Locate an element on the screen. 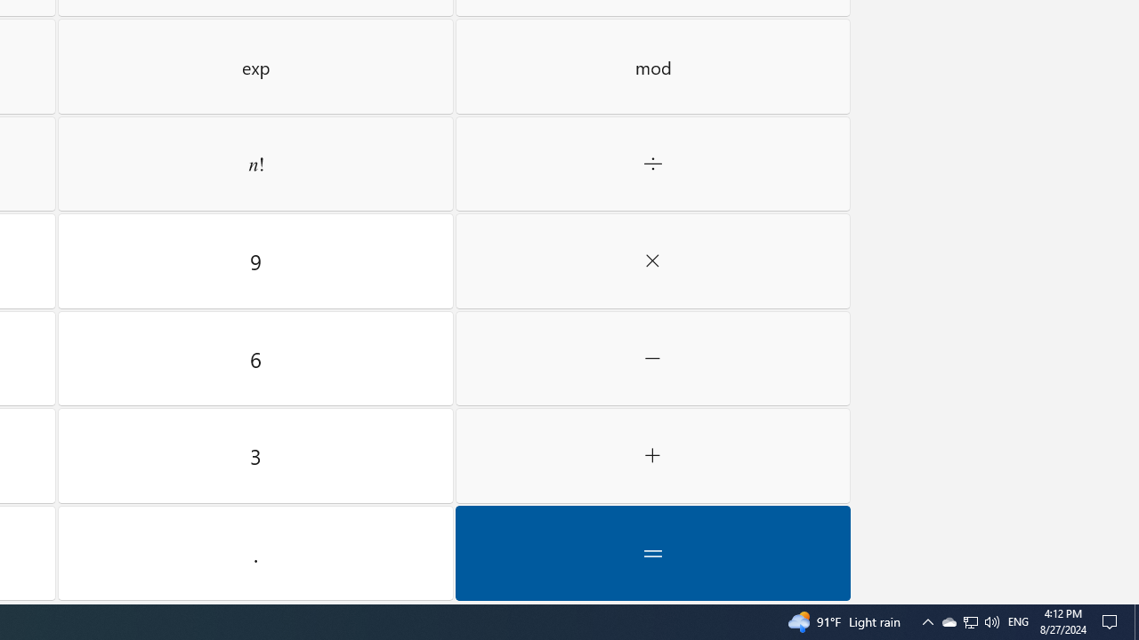  Multiply by is located at coordinates (949, 622).